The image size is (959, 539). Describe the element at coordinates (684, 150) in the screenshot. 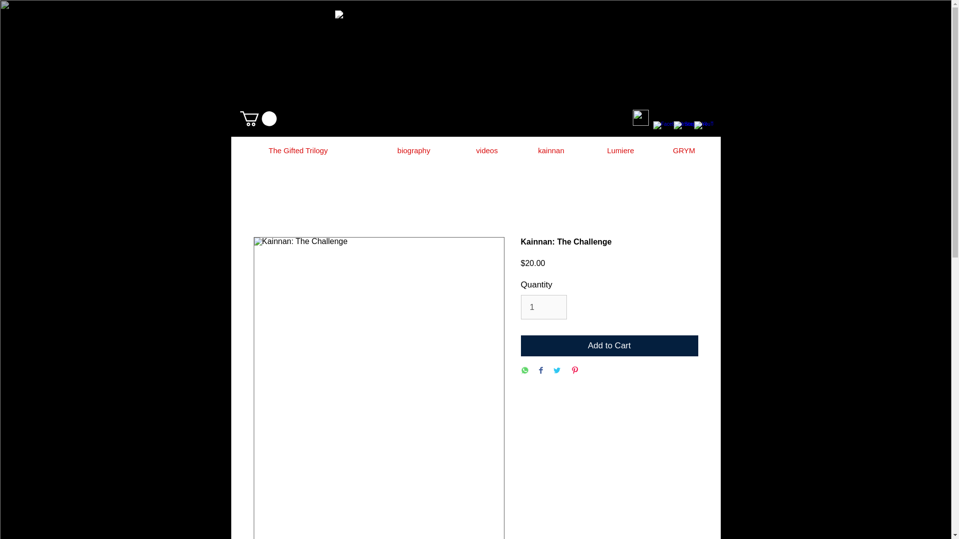

I see `GRYM` at that location.